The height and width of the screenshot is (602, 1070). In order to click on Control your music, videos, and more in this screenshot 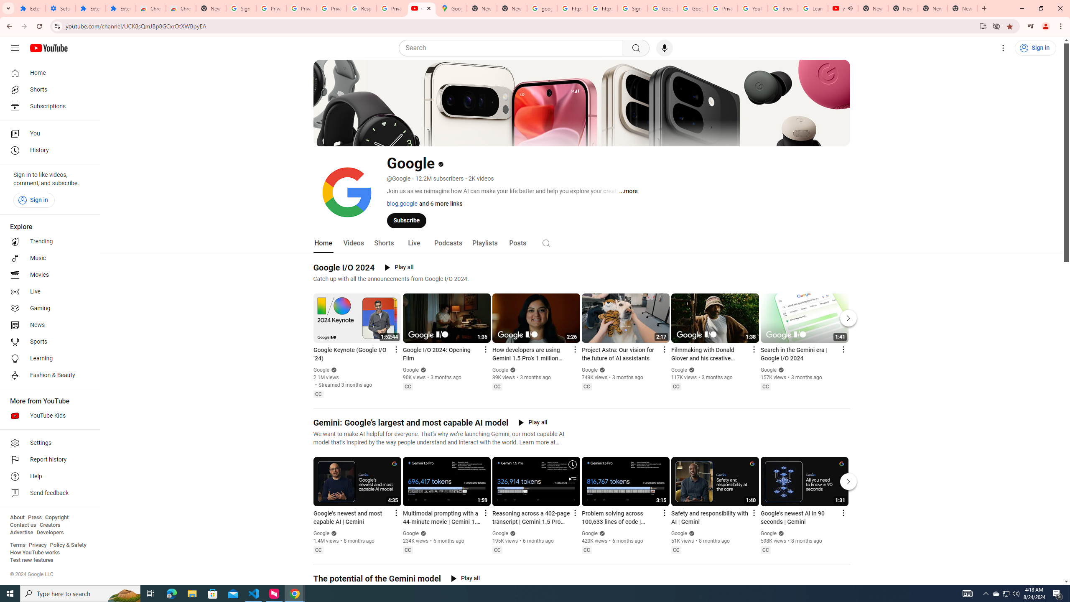, I will do `click(1031, 26)`.